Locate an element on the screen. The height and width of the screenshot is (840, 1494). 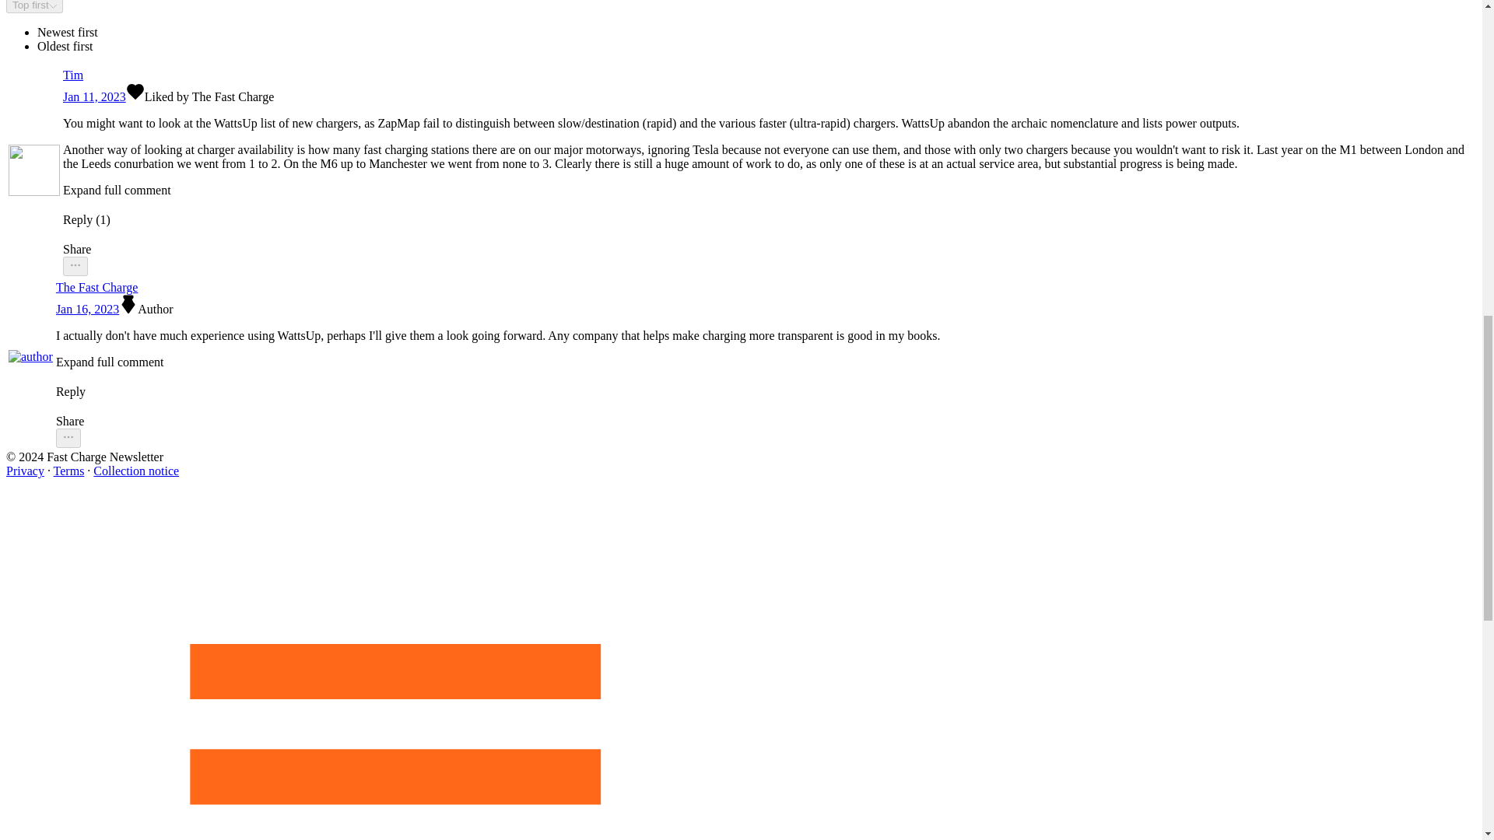
Share is located at coordinates (498, 422).